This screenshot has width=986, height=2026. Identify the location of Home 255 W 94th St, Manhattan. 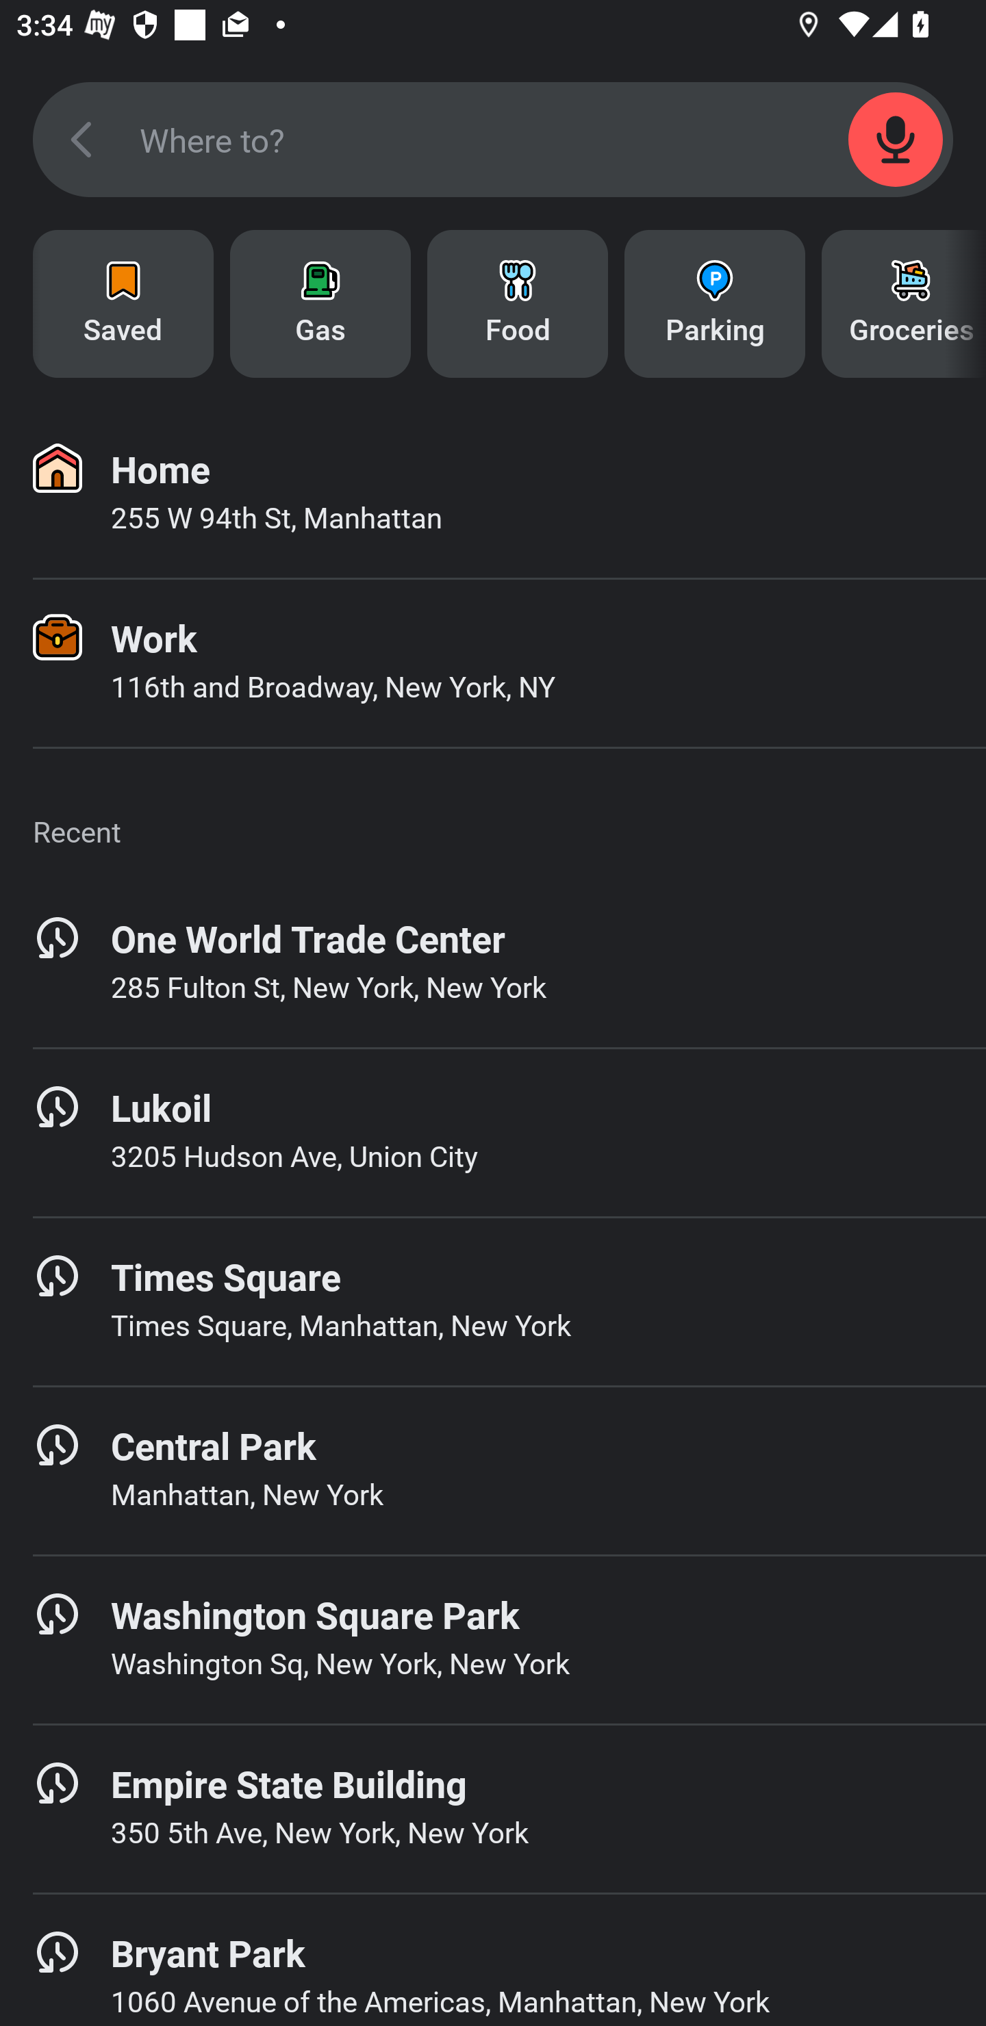
(493, 494).